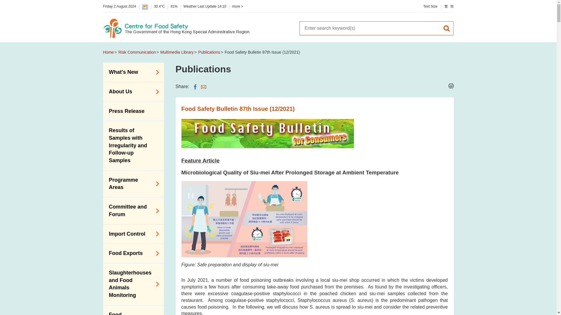 The height and width of the screenshot is (315, 561). I want to click on Print, so click(451, 86).